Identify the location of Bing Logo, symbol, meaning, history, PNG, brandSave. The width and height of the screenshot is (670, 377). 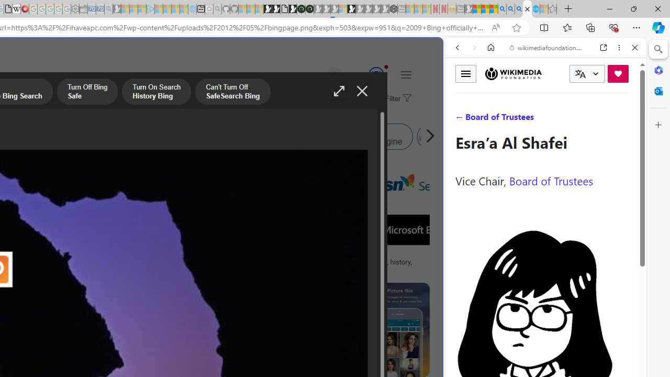
(363, 219).